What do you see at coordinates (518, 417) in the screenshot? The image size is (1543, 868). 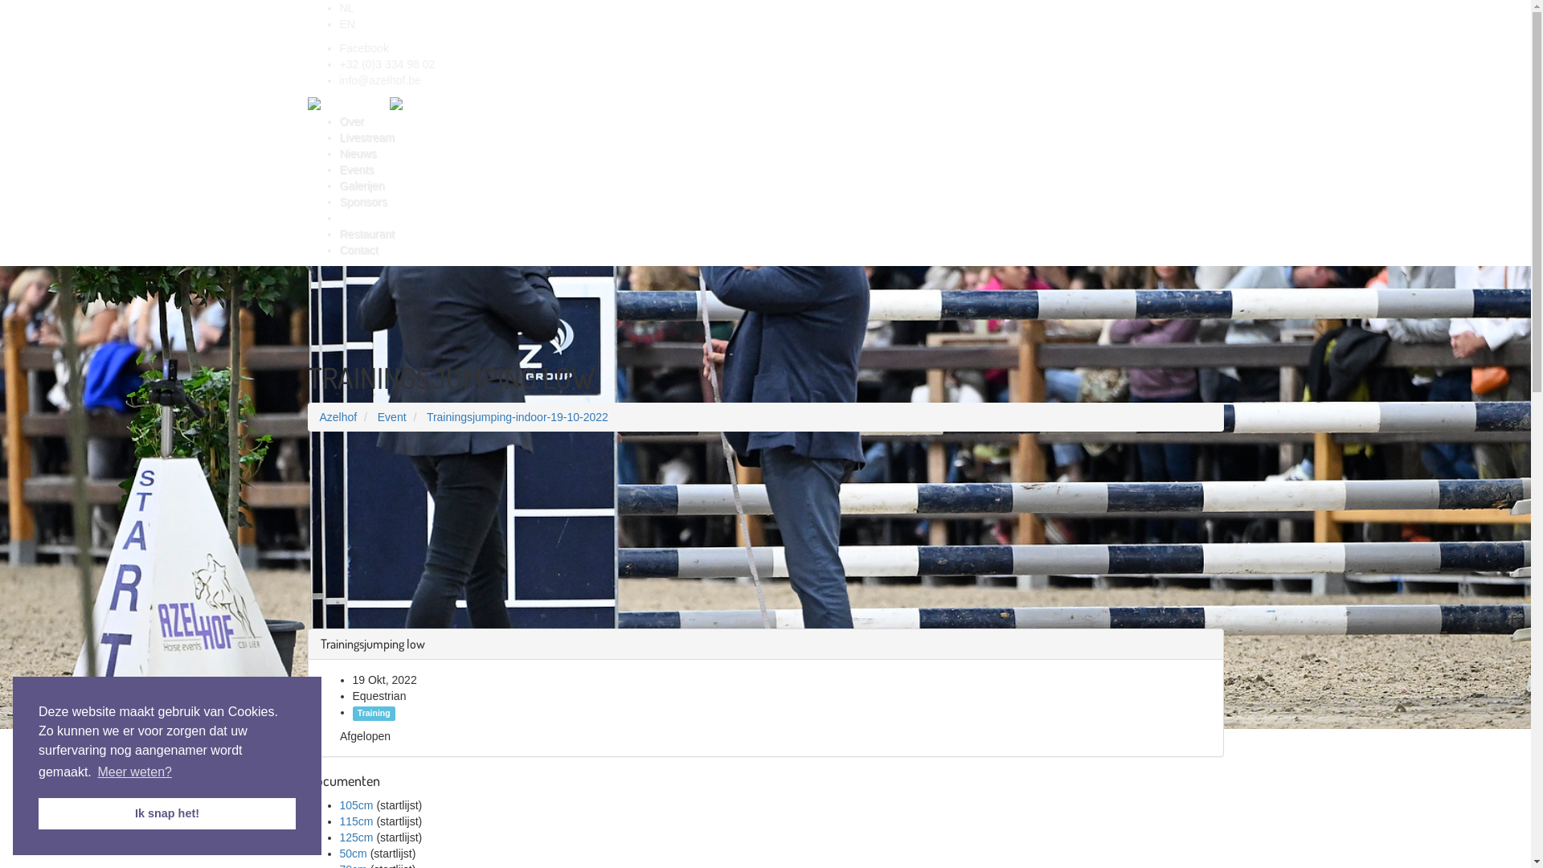 I see `Trainingsjumping-indoor-19-10-2022` at bounding box center [518, 417].